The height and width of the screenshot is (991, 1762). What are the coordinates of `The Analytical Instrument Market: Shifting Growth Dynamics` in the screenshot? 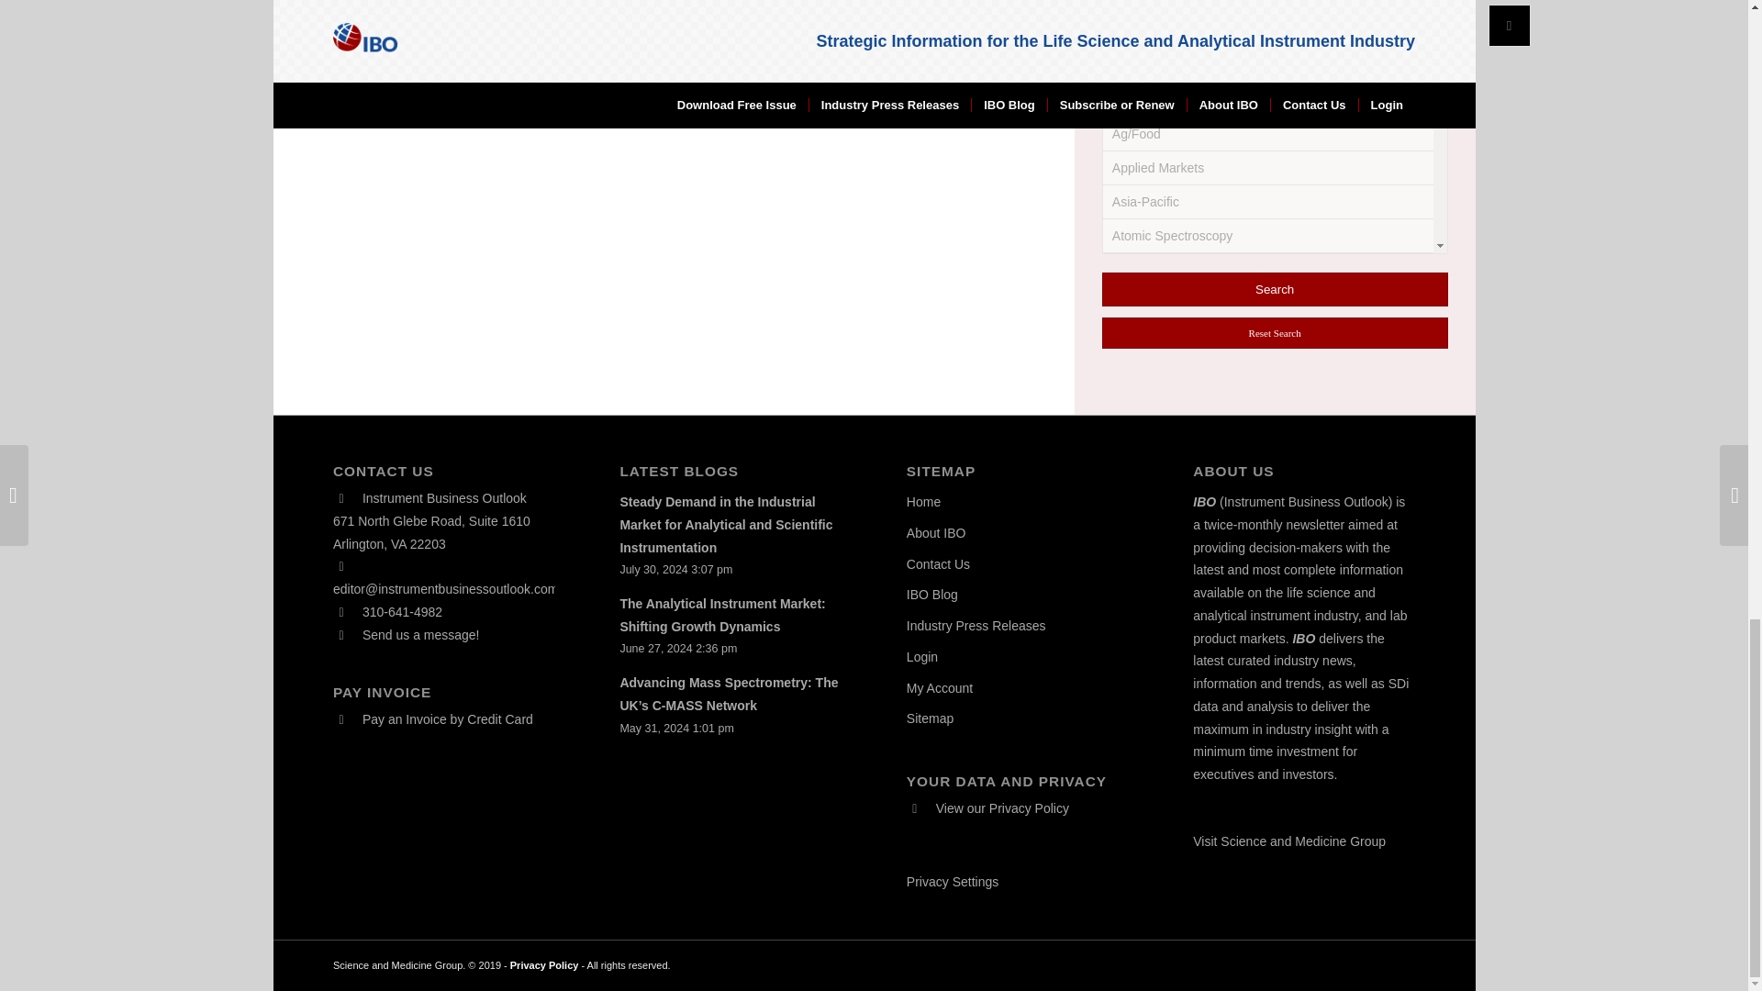 It's located at (721, 615).